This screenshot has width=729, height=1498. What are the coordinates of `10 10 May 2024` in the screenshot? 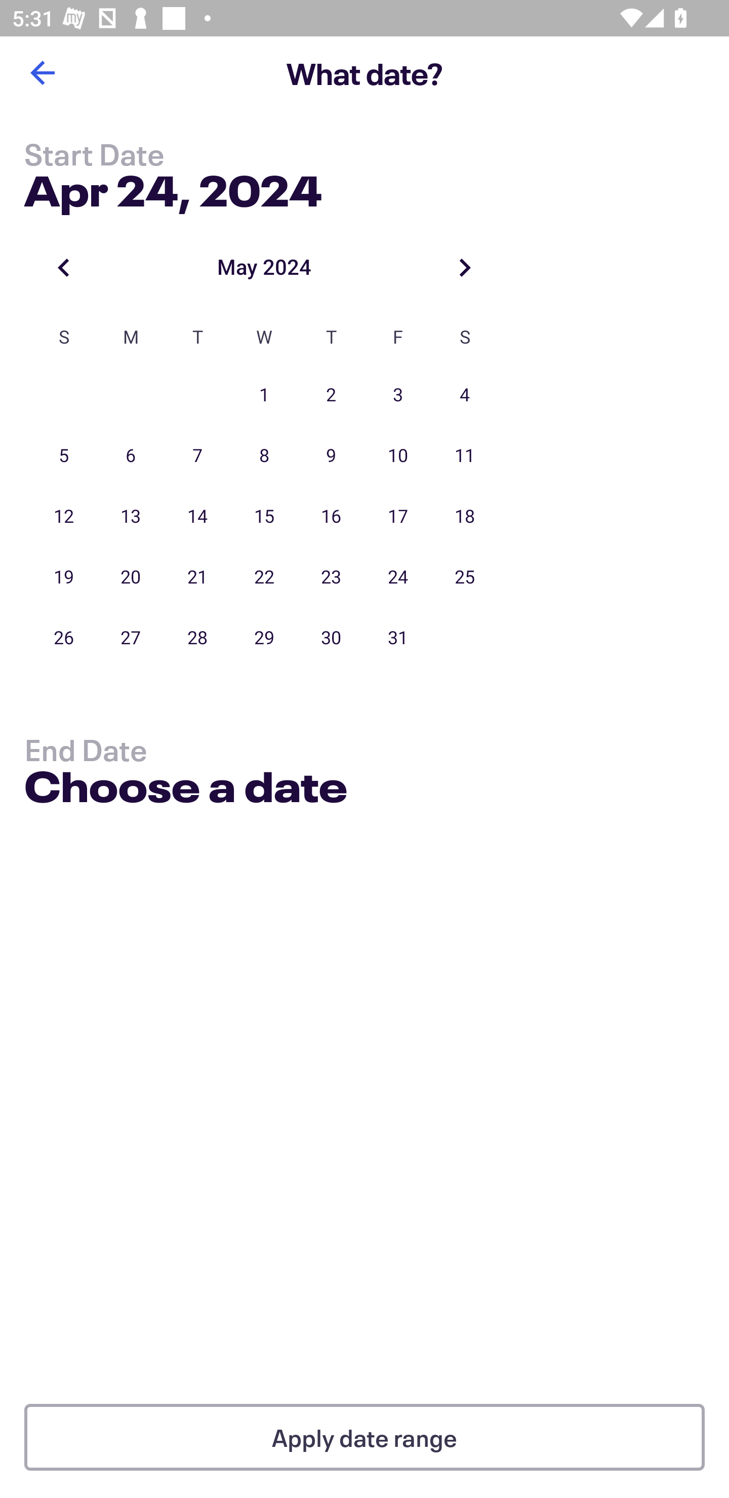 It's located at (398, 456).